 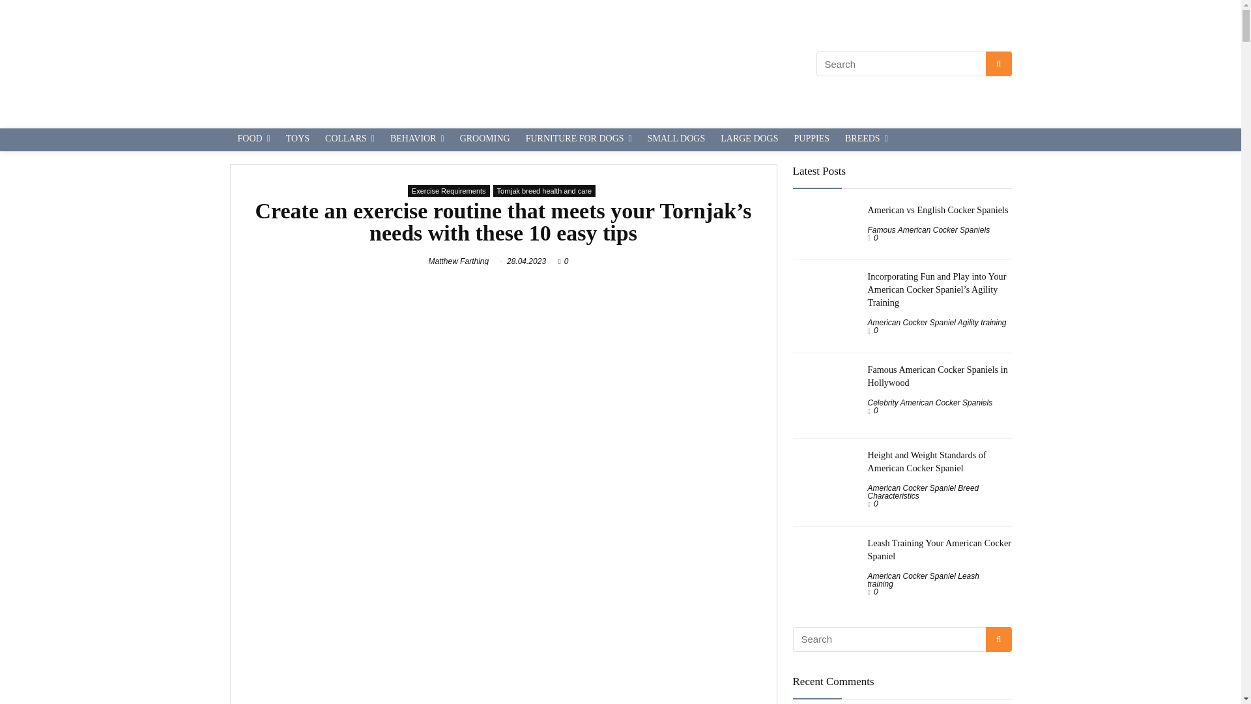 What do you see at coordinates (676, 139) in the screenshot?
I see `SMALL DOGS` at bounding box center [676, 139].